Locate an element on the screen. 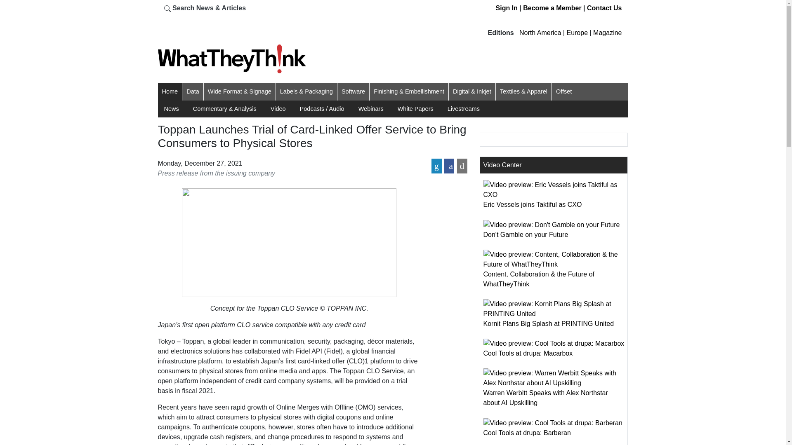 Image resolution: width=792 pixels, height=445 pixels. Europe is located at coordinates (577, 33).